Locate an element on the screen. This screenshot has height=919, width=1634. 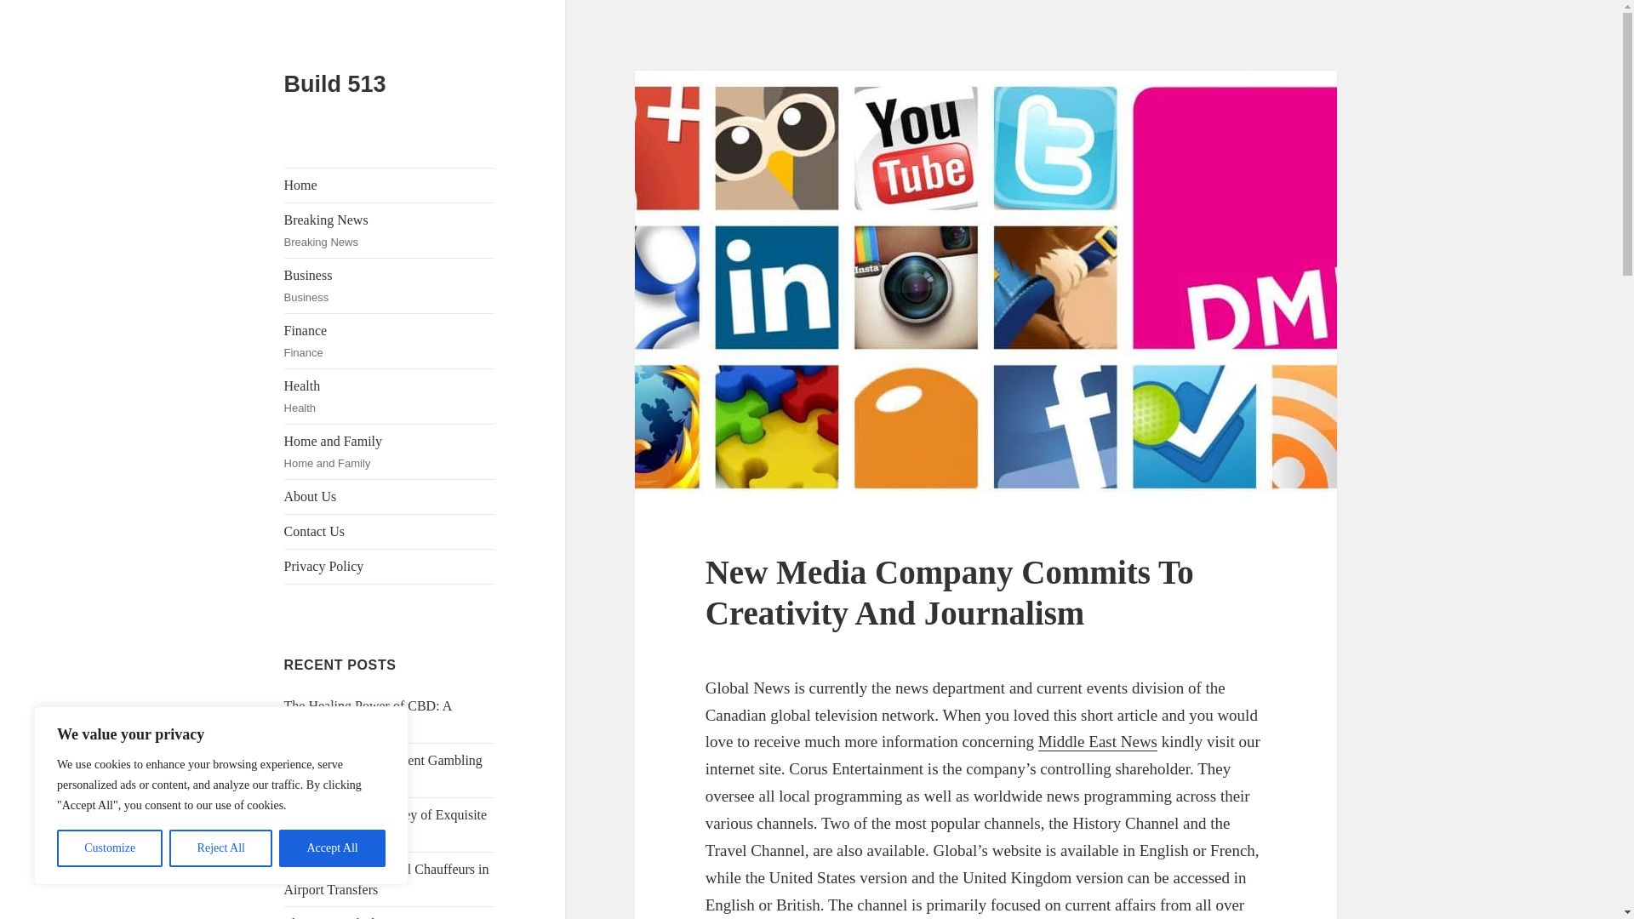
How to Spot a Fraudulent Gambling Site is located at coordinates (386, 825).